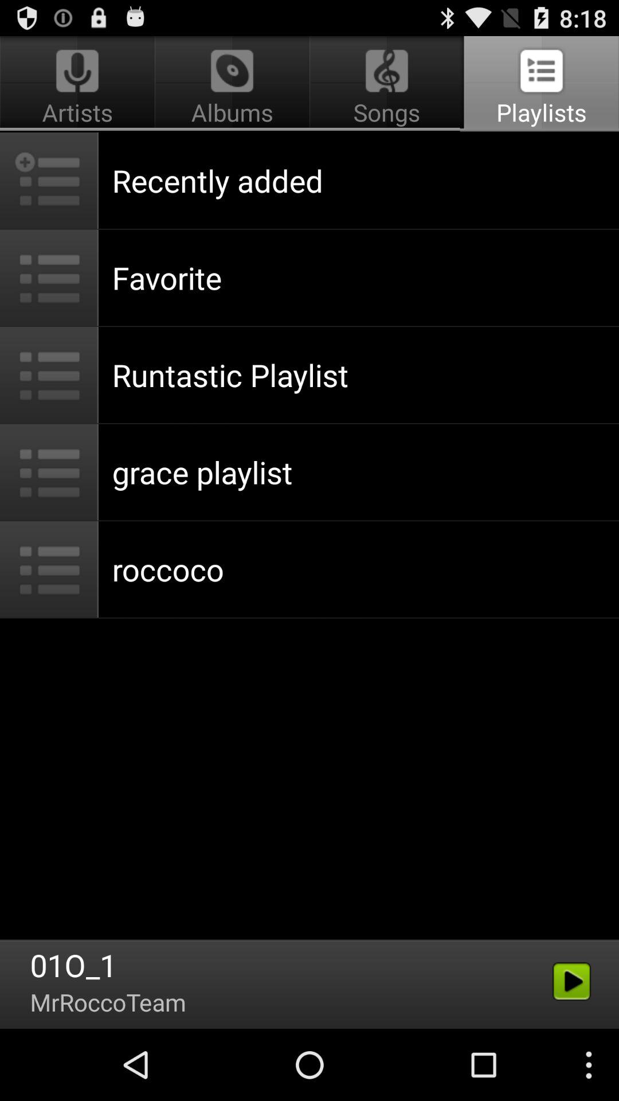 The image size is (619, 1101). What do you see at coordinates (232, 84) in the screenshot?
I see `press app next to the playlists` at bounding box center [232, 84].